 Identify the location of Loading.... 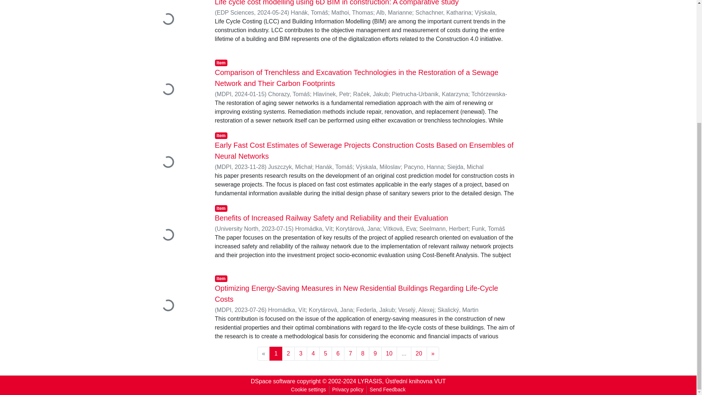
(175, 163).